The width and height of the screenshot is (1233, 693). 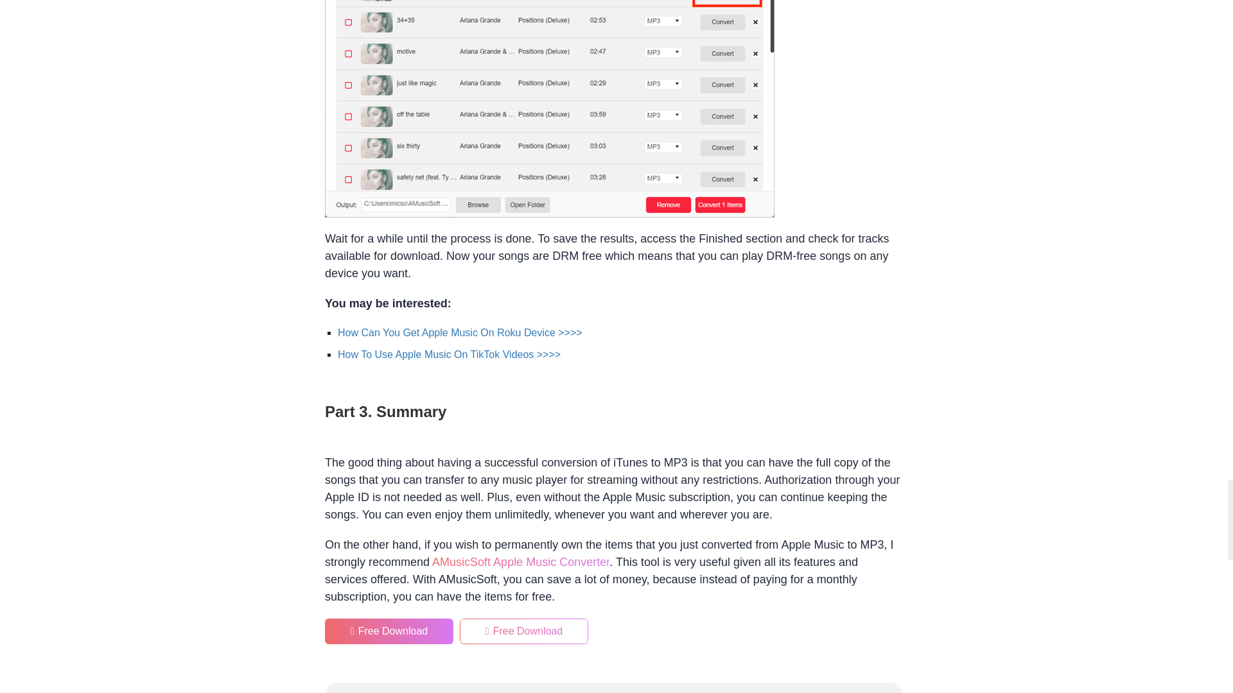 What do you see at coordinates (520, 562) in the screenshot?
I see `Amusicsoft Apple Music Converter Download` at bounding box center [520, 562].